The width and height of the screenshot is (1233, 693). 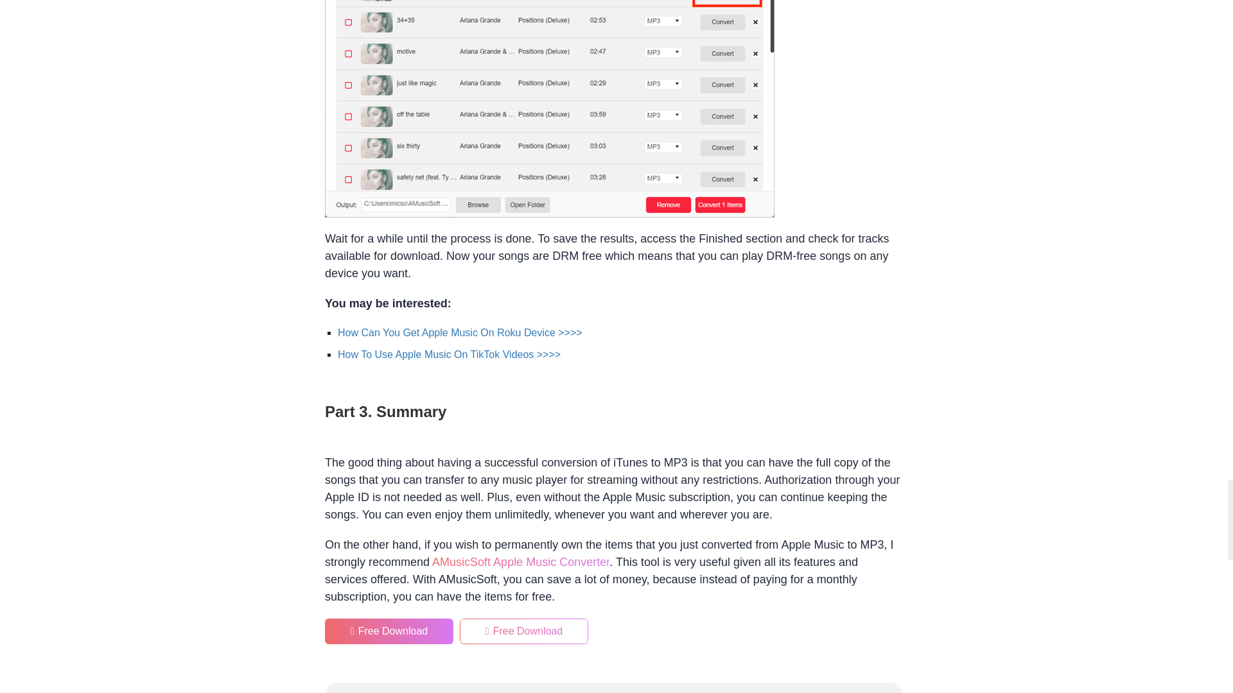 What do you see at coordinates (520, 562) in the screenshot?
I see `Amusicsoft Apple Music Converter Download` at bounding box center [520, 562].